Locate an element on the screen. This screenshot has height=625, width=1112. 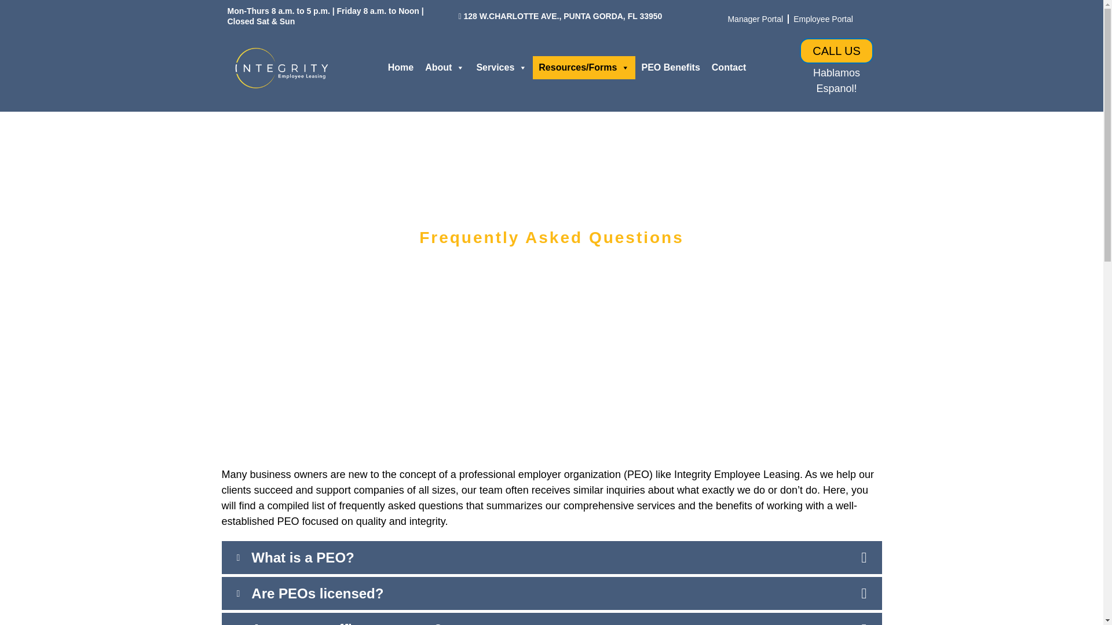
Services is located at coordinates (502, 68).